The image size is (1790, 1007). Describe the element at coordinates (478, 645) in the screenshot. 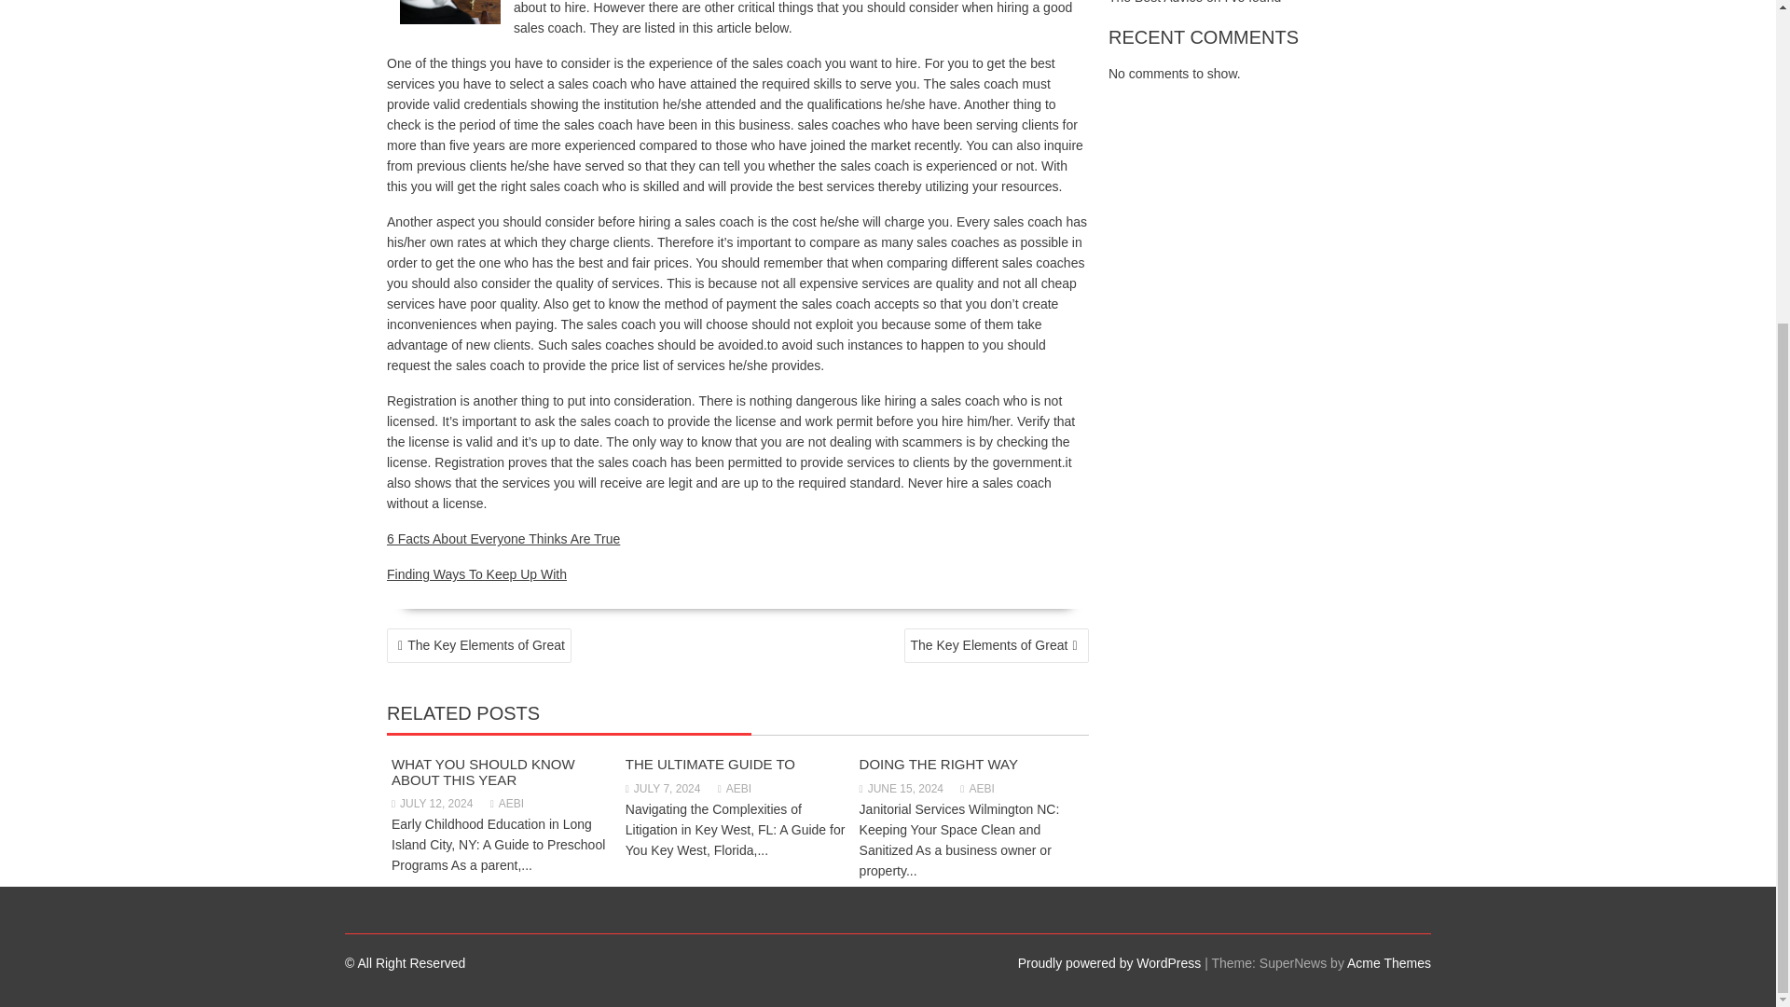

I see `The Key Elements of Great` at that location.